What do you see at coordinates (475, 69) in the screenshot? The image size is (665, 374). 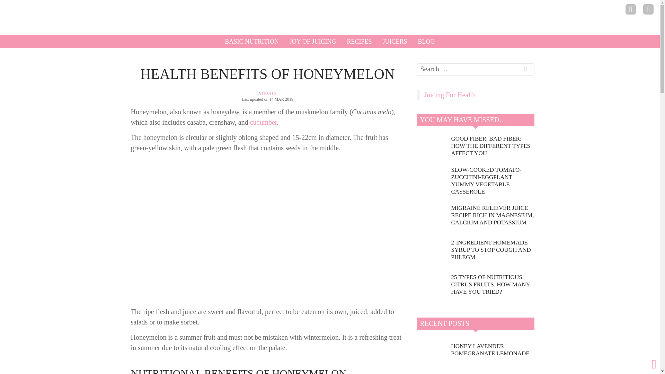 I see `Search for:` at bounding box center [475, 69].